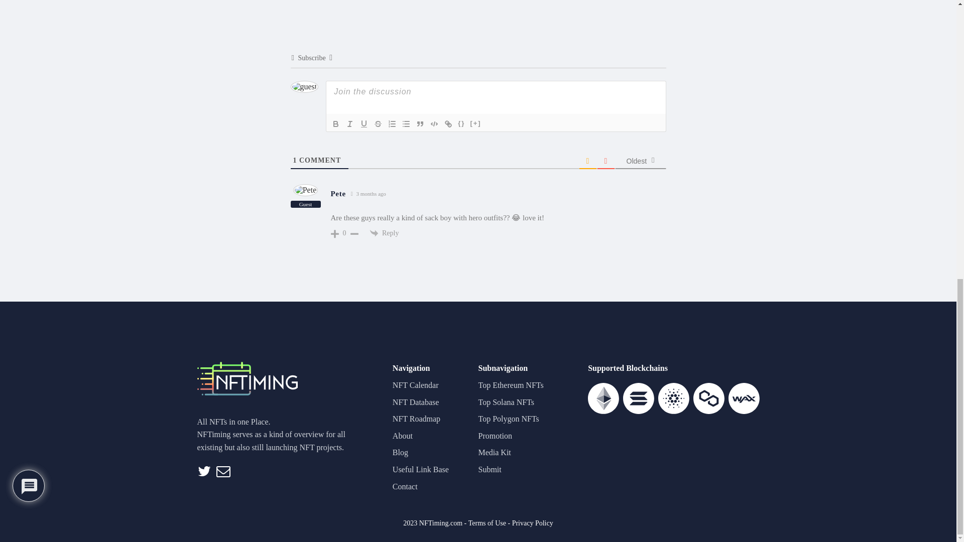 Image resolution: width=964 pixels, height=542 pixels. What do you see at coordinates (406, 124) in the screenshot?
I see `Unordered List` at bounding box center [406, 124].